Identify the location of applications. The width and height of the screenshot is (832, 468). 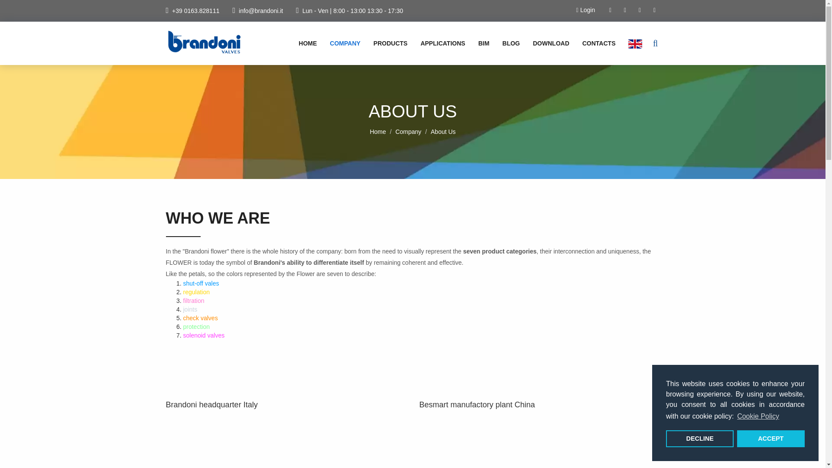
(436, 43).